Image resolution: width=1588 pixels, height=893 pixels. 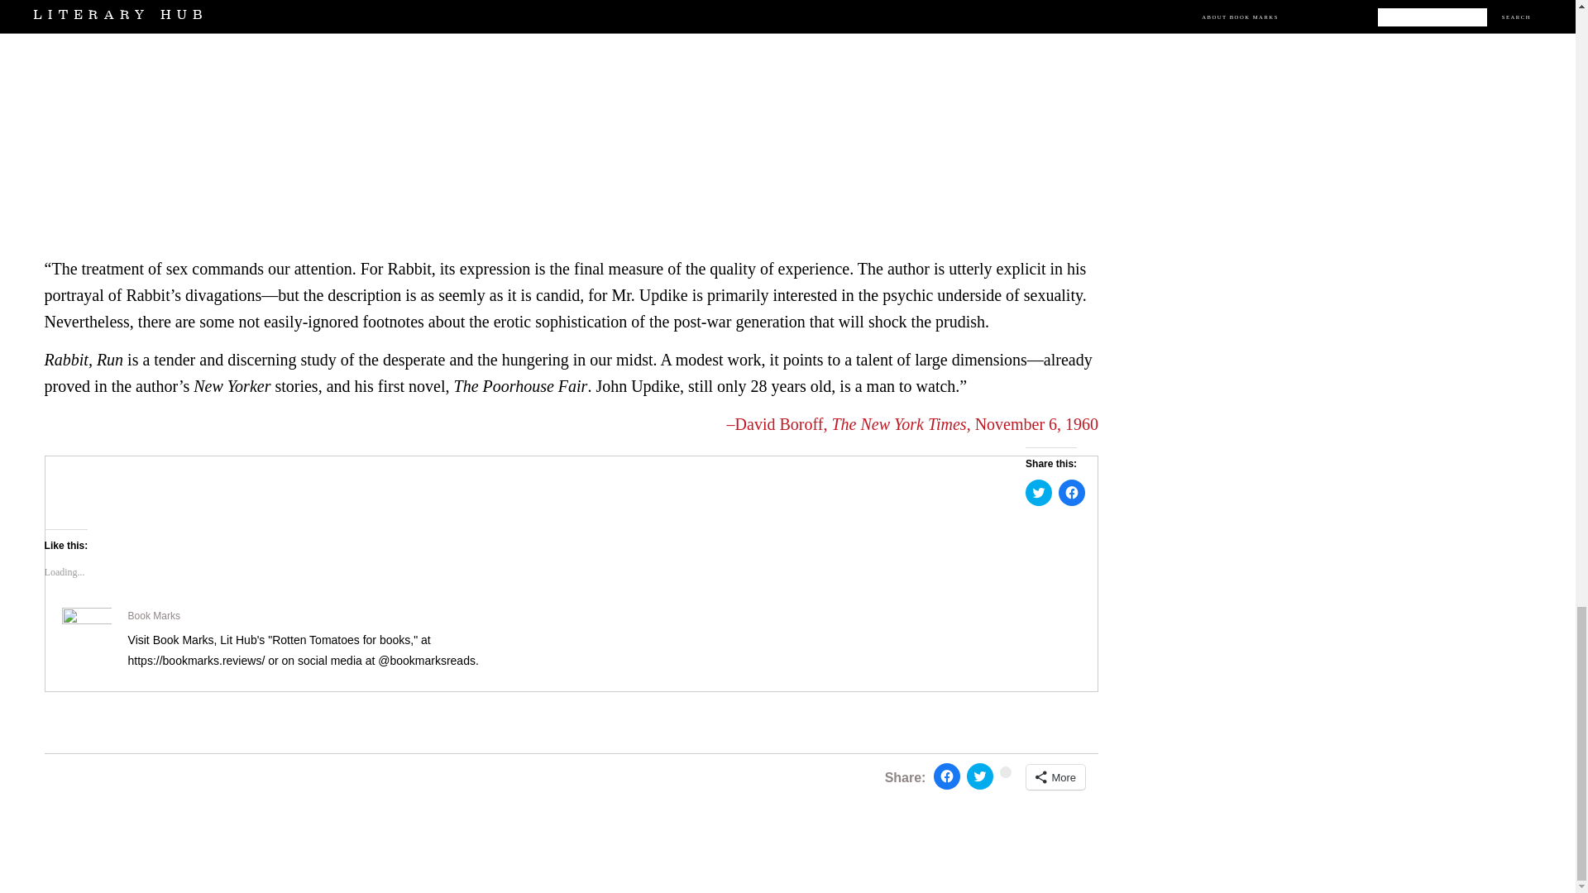 I want to click on Book Marks, so click(x=154, y=614).